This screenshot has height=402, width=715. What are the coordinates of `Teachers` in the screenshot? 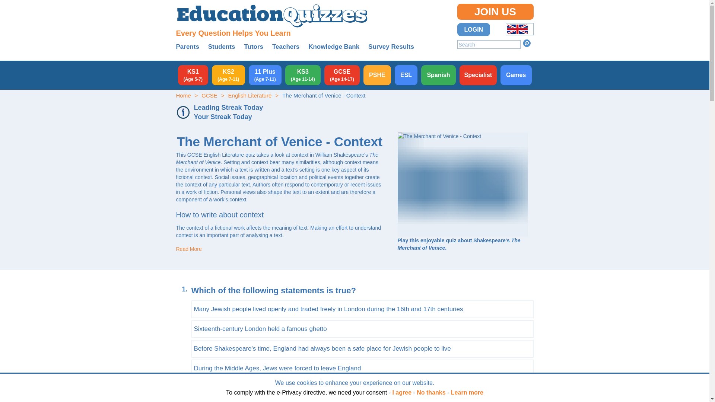 It's located at (286, 47).